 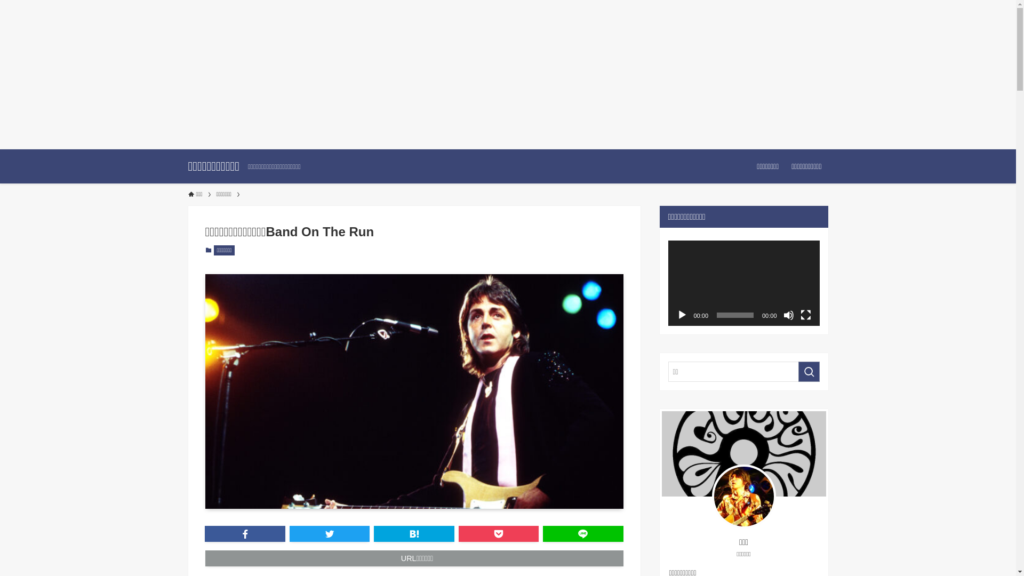 I want to click on Advertisement, so click(x=320, y=75).